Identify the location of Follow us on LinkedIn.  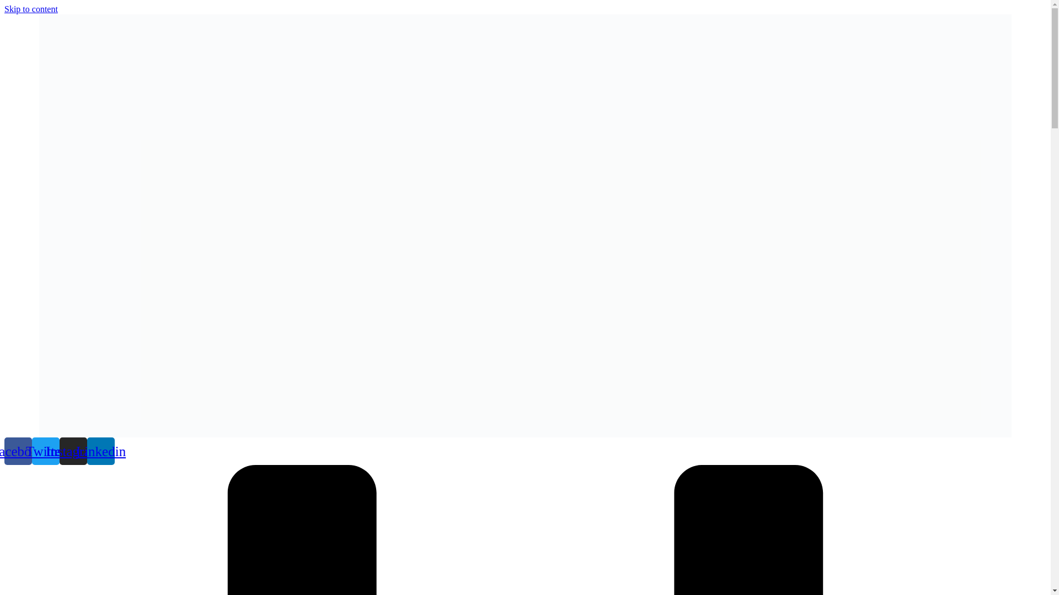
(100, 451).